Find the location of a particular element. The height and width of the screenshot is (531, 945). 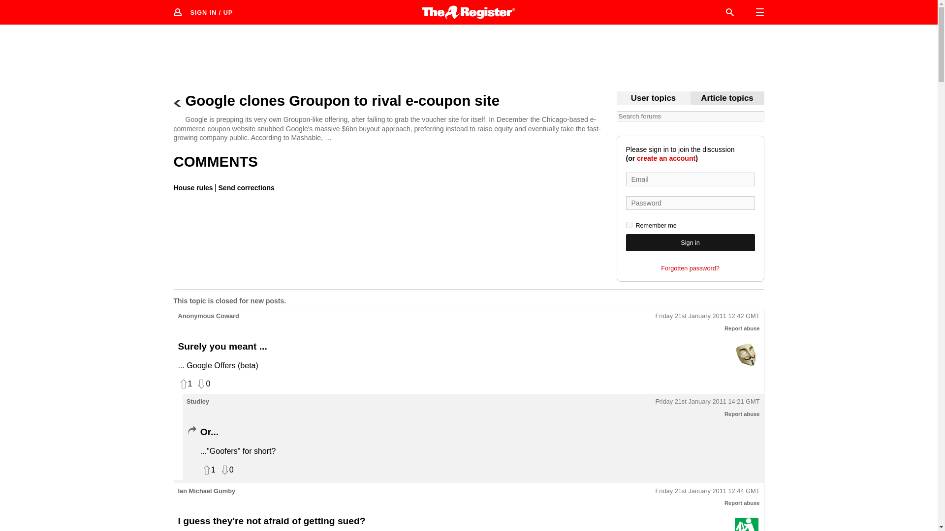

yes is located at coordinates (629, 225).